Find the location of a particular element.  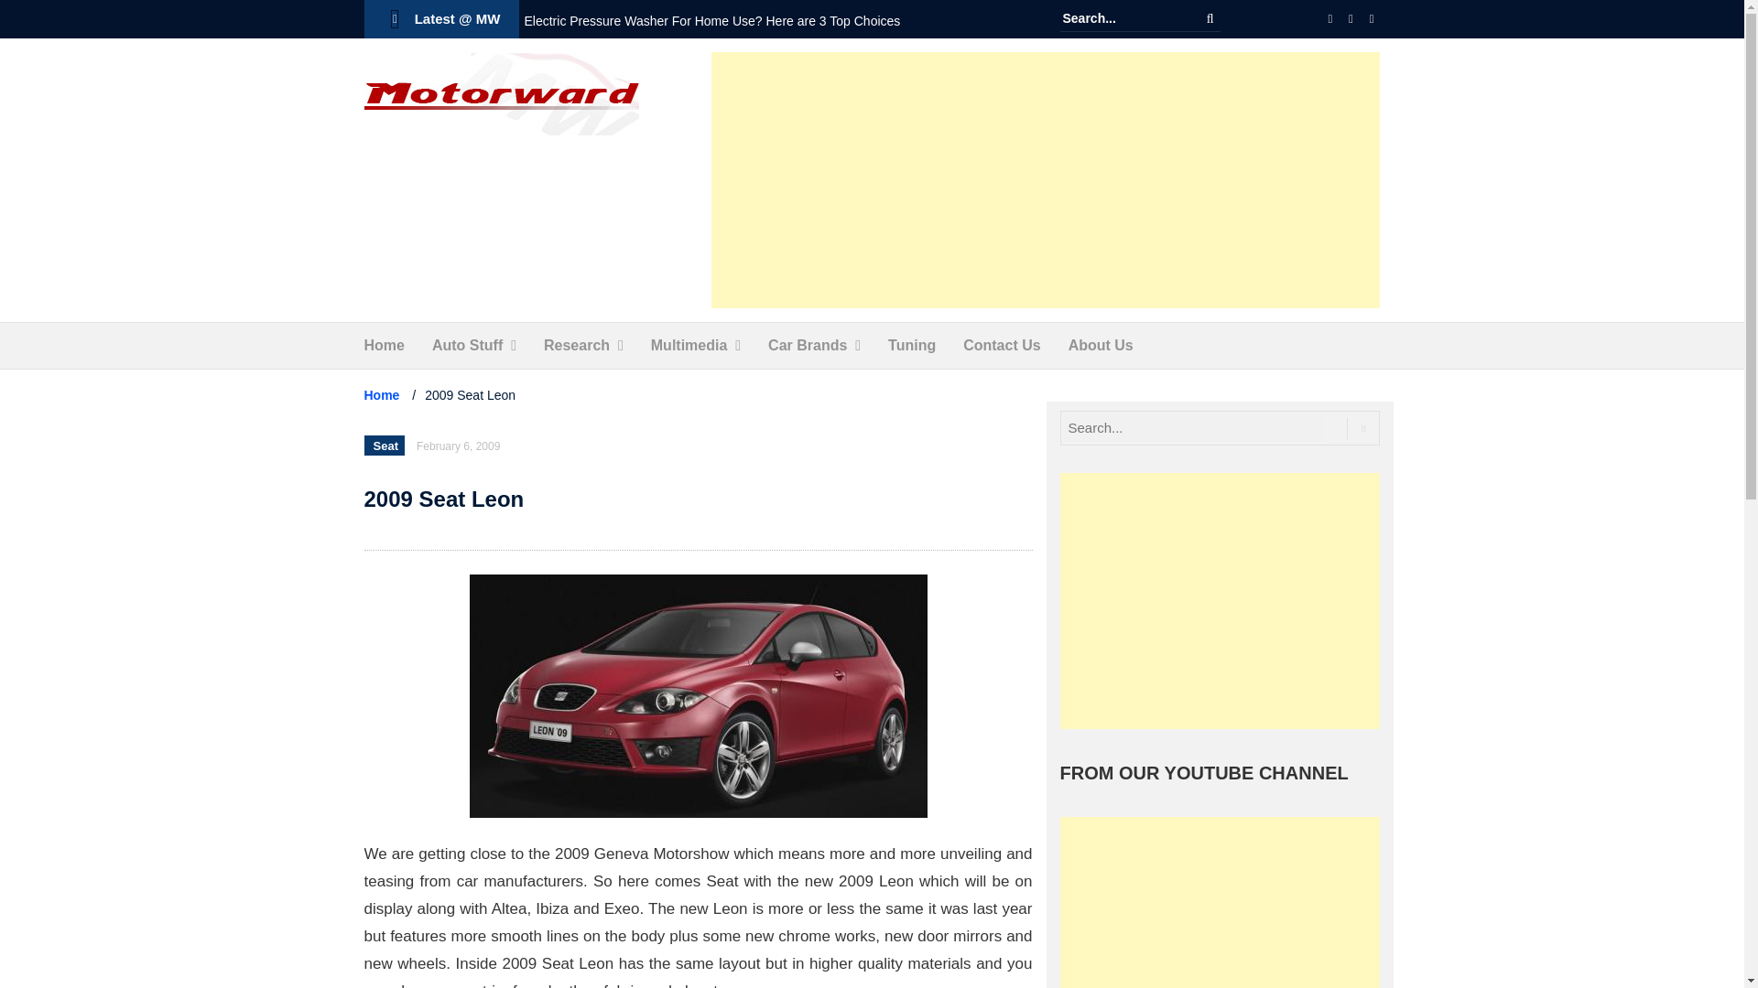

seat leon 2009 1 is located at coordinates (698, 695).